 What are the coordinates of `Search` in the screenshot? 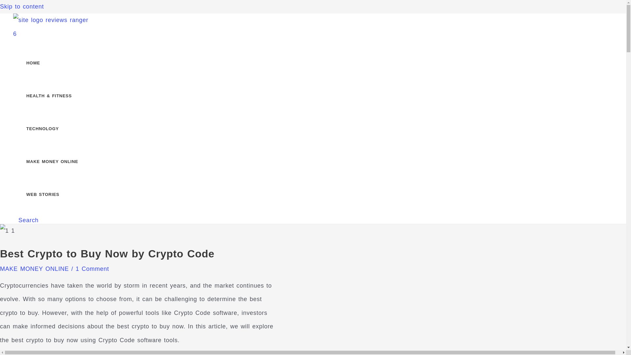 It's located at (28, 220).